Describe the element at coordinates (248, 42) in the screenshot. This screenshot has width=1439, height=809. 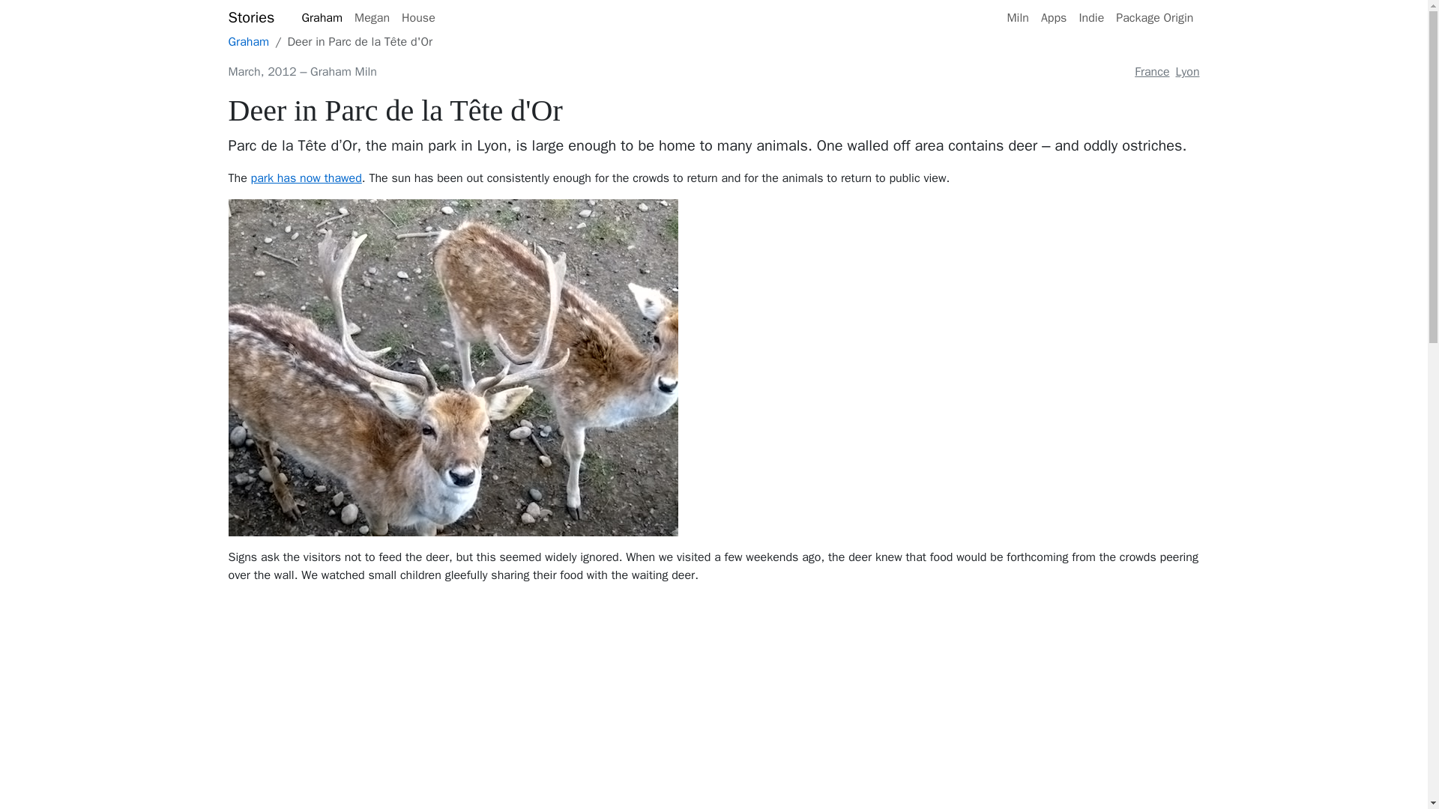
I see `Graham` at that location.